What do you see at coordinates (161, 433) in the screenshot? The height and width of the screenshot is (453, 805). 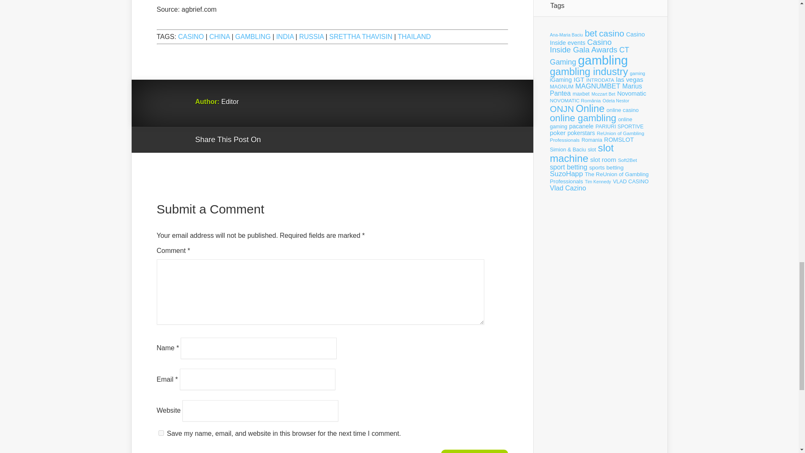 I see `yes` at bounding box center [161, 433].